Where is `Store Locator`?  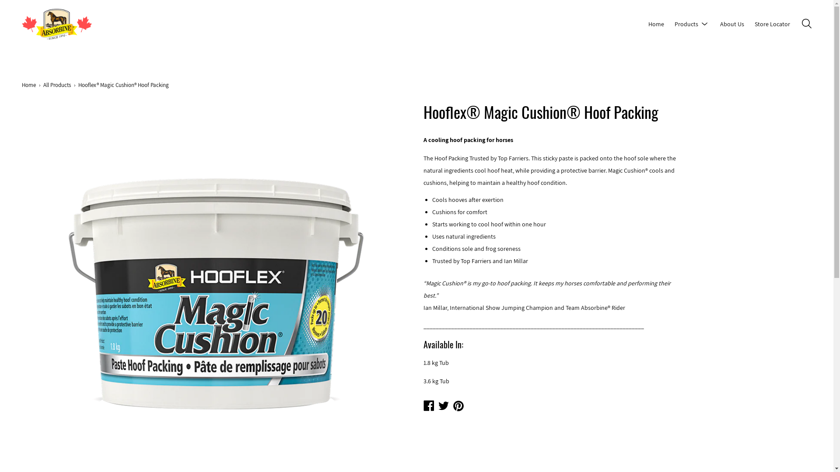
Store Locator is located at coordinates (773, 24).